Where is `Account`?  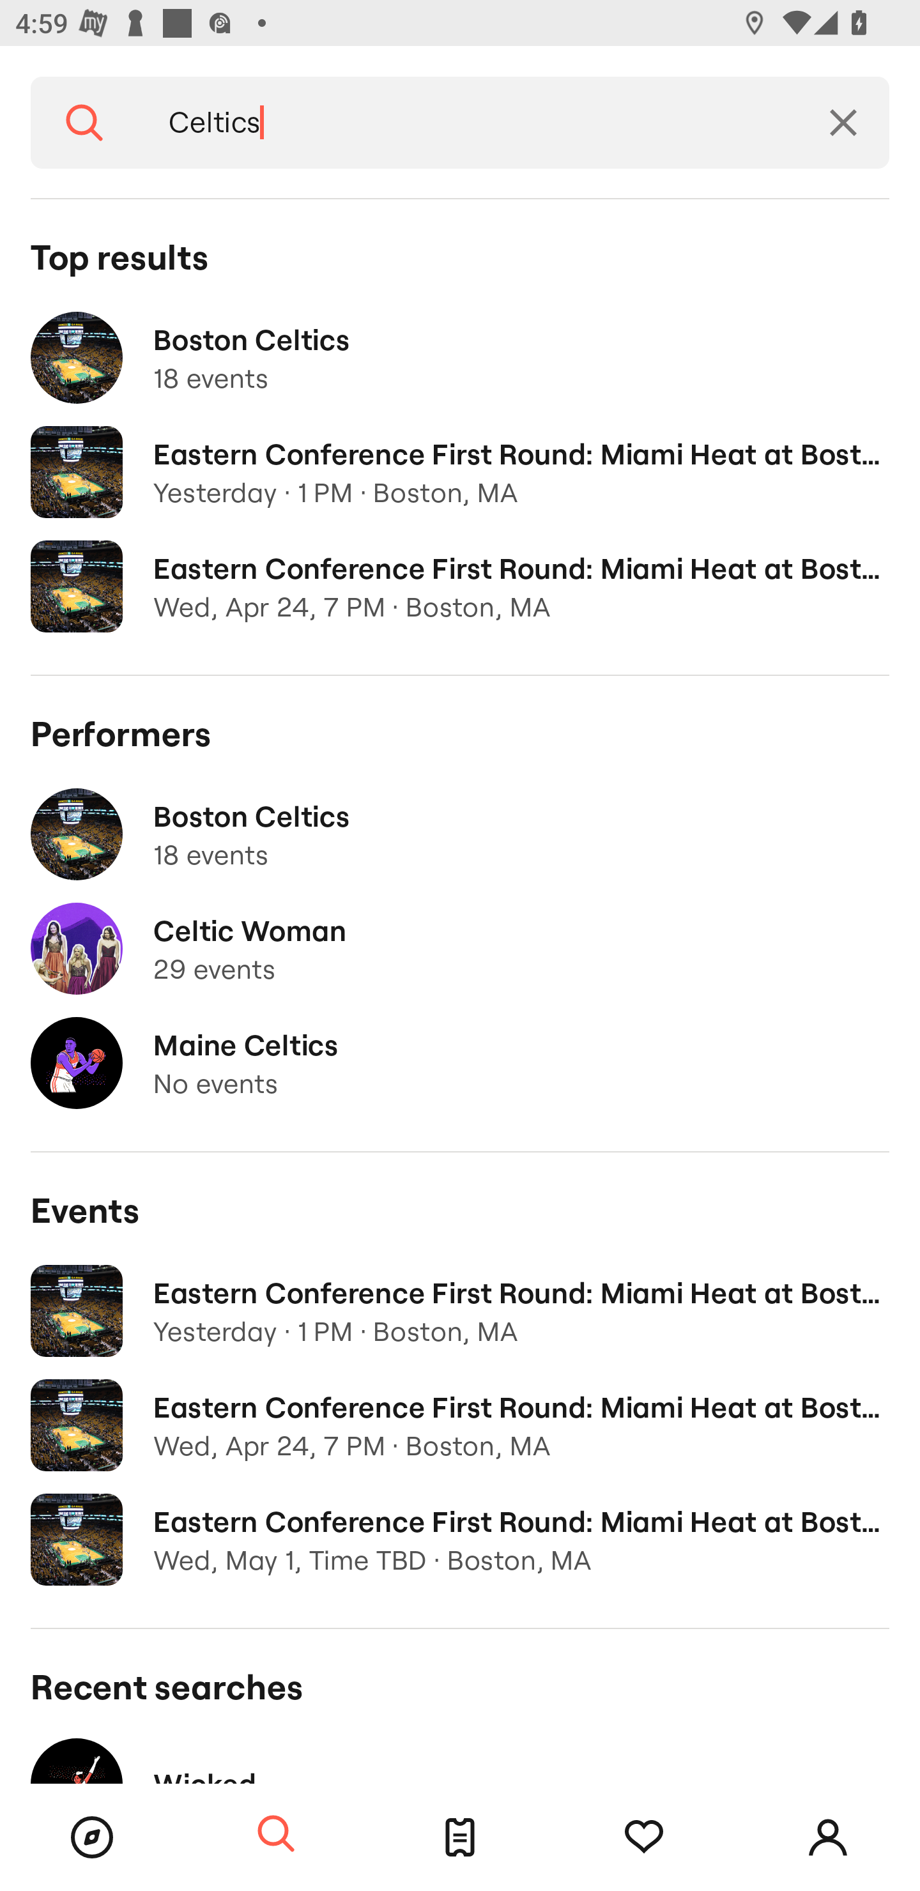 Account is located at coordinates (828, 1837).